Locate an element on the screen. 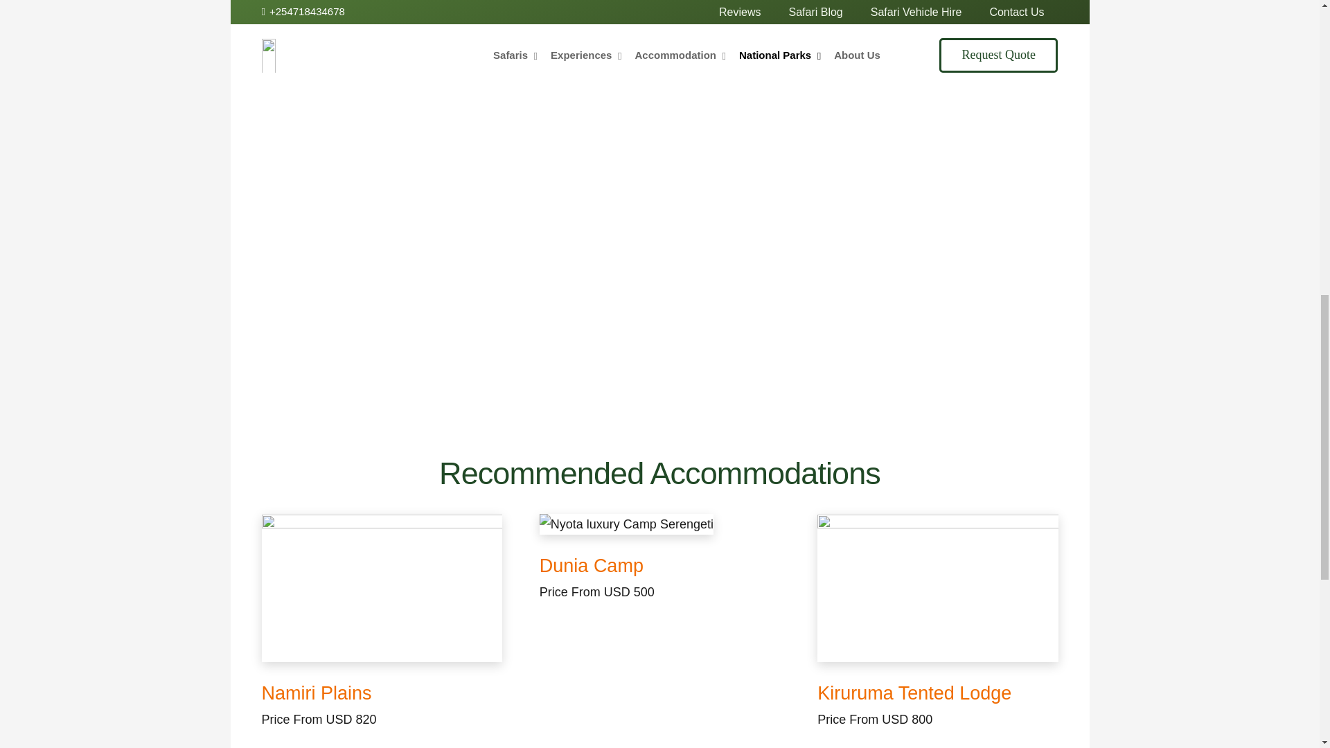 The image size is (1330, 748). Dunia Camp is located at coordinates (592, 565).